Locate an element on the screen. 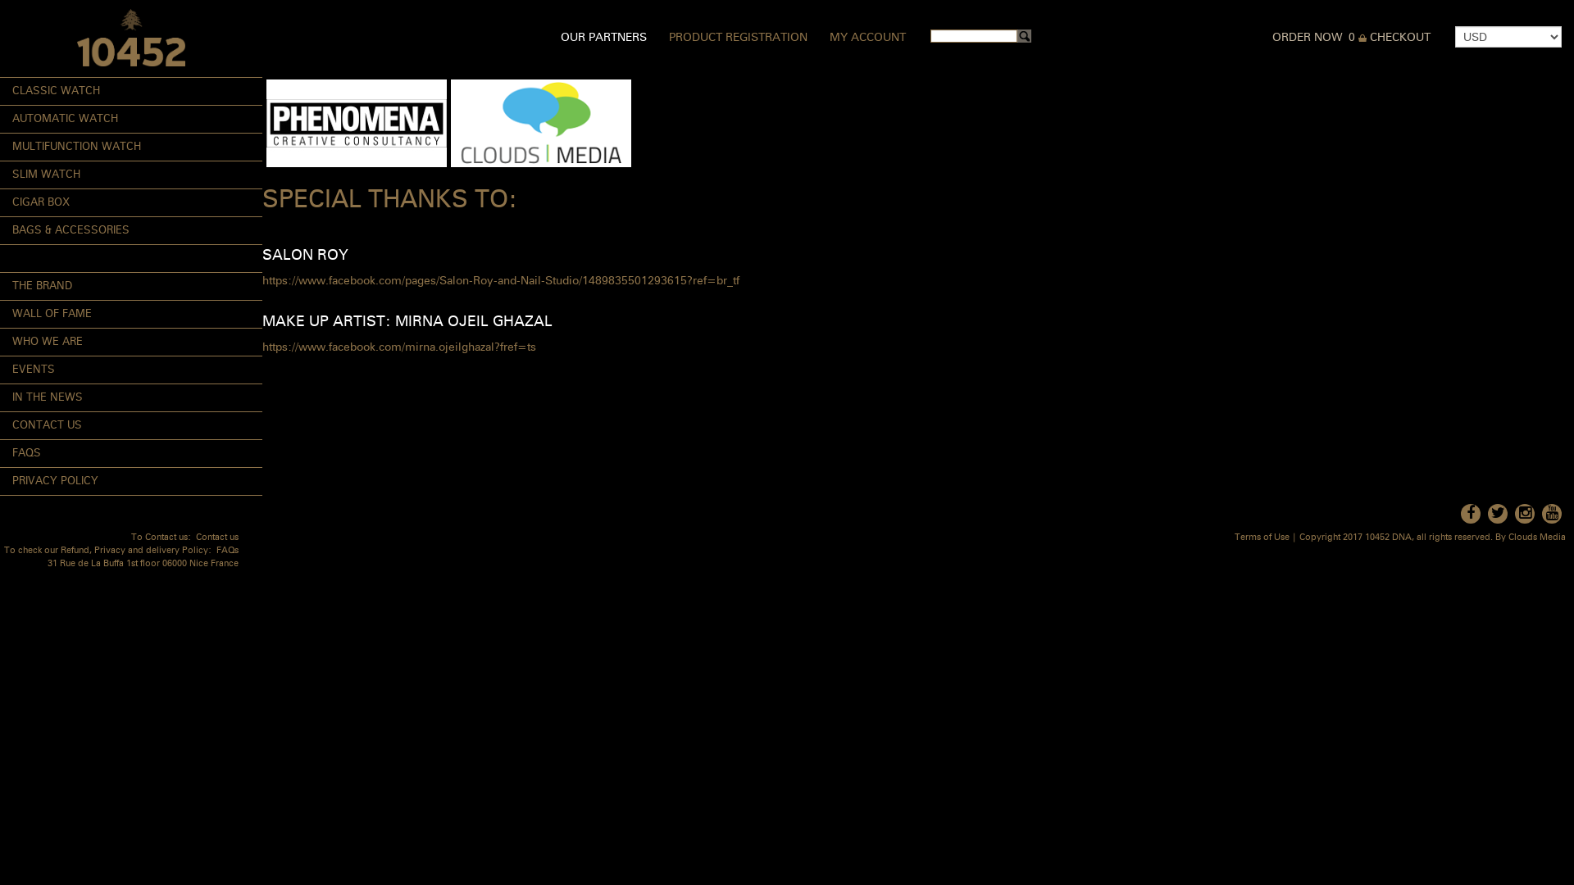 The image size is (1574, 885). BAGS & ACCESSORIES is located at coordinates (131, 231).